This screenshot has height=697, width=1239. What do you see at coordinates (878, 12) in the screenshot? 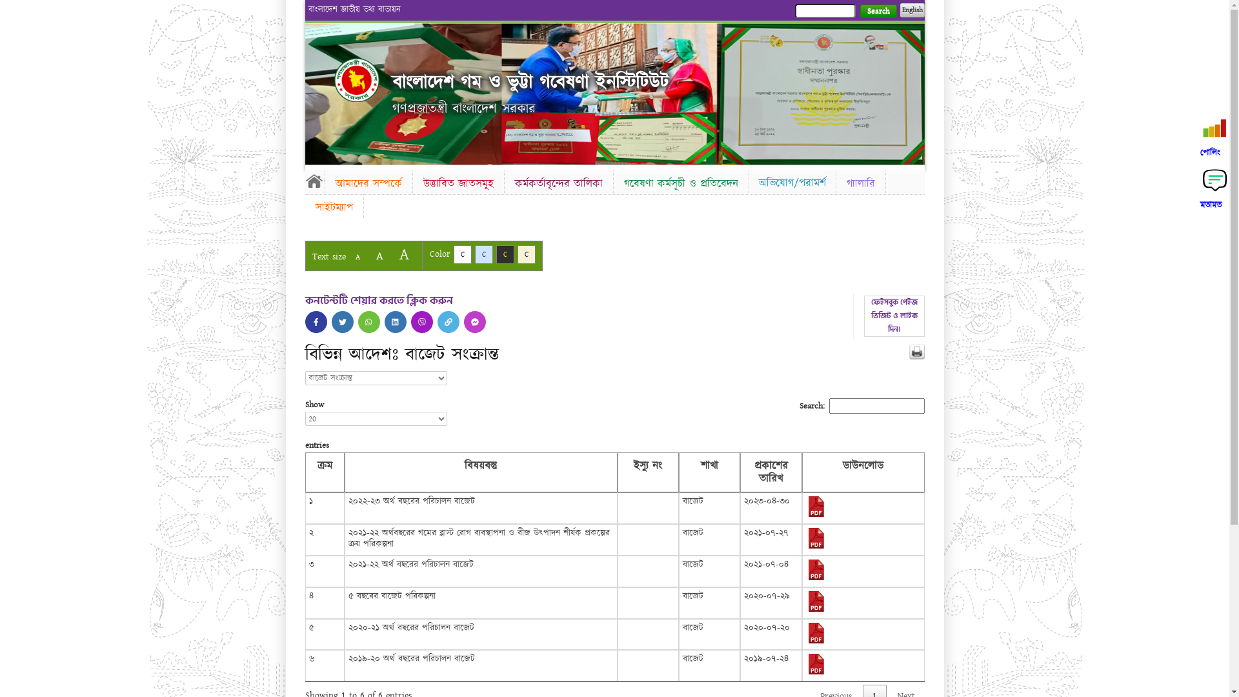
I see `Search` at bounding box center [878, 12].